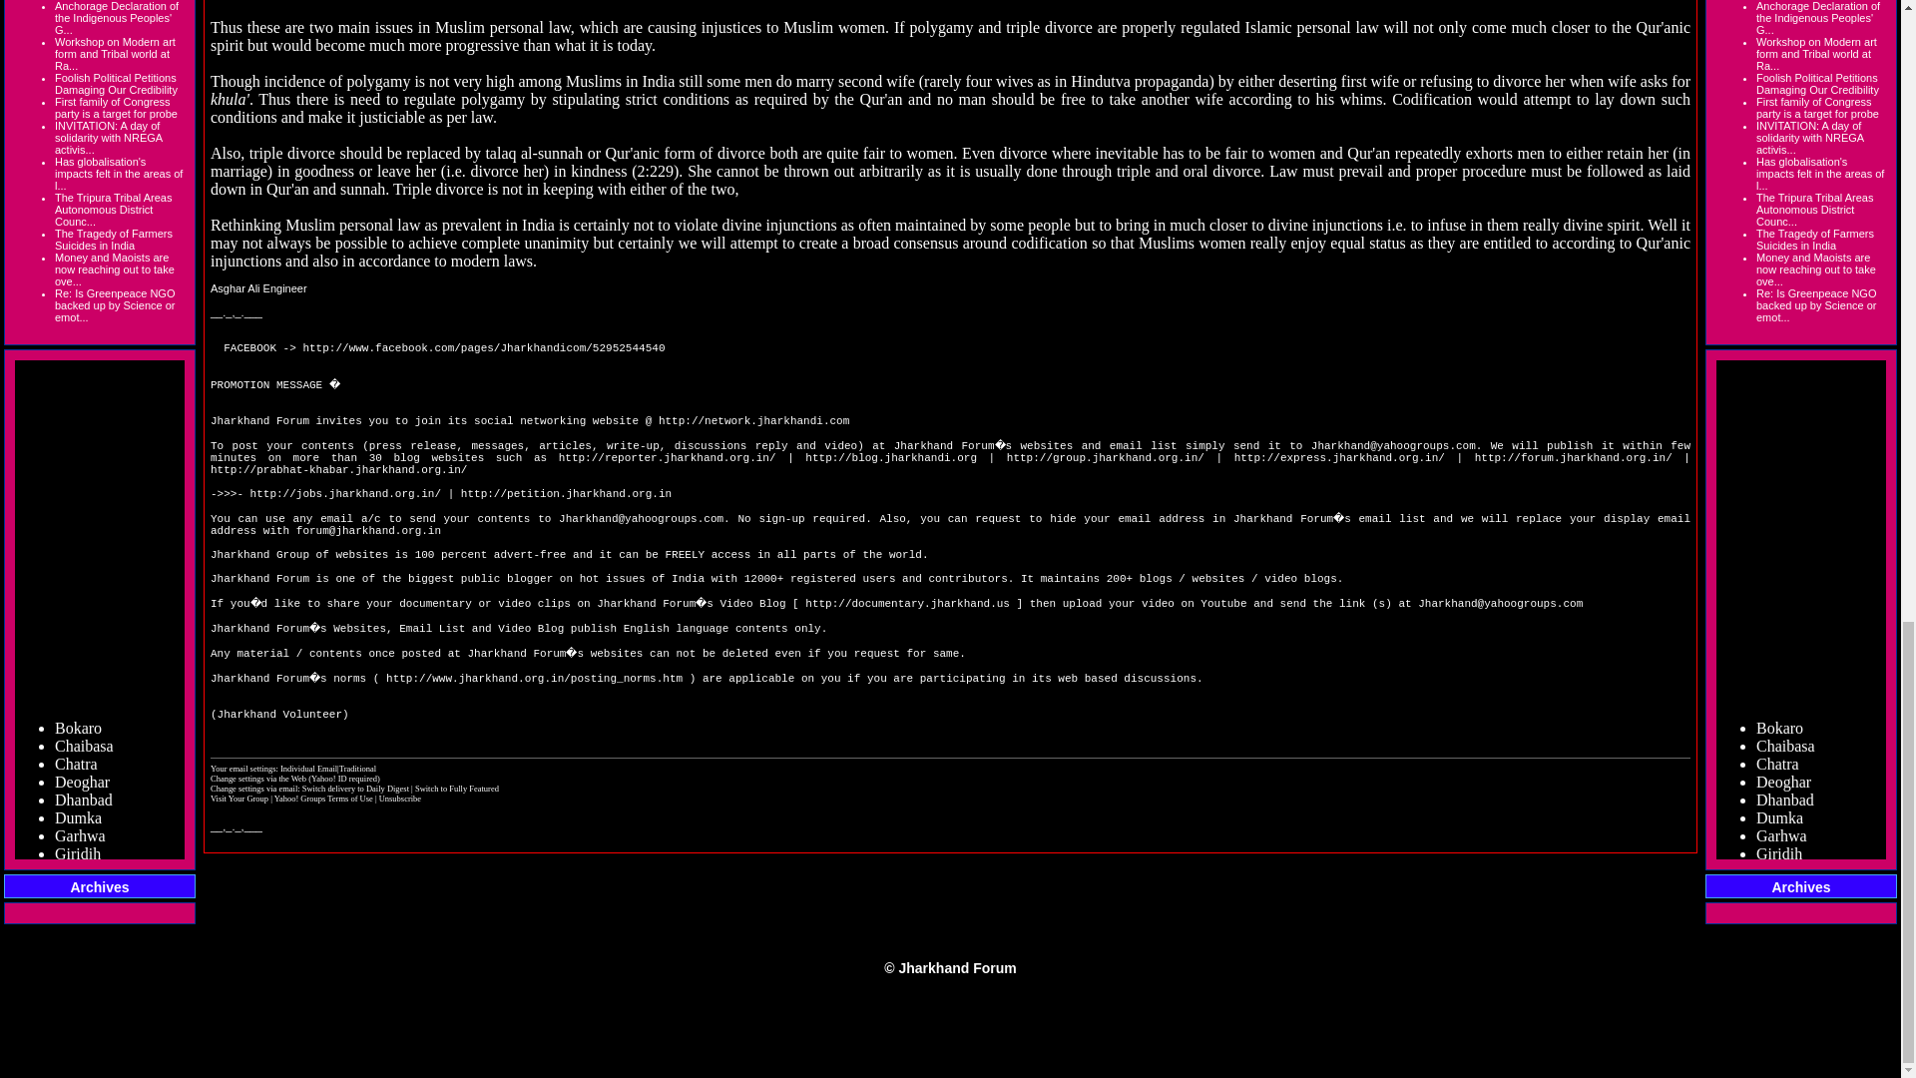  I want to click on Deoghar, so click(82, 920).